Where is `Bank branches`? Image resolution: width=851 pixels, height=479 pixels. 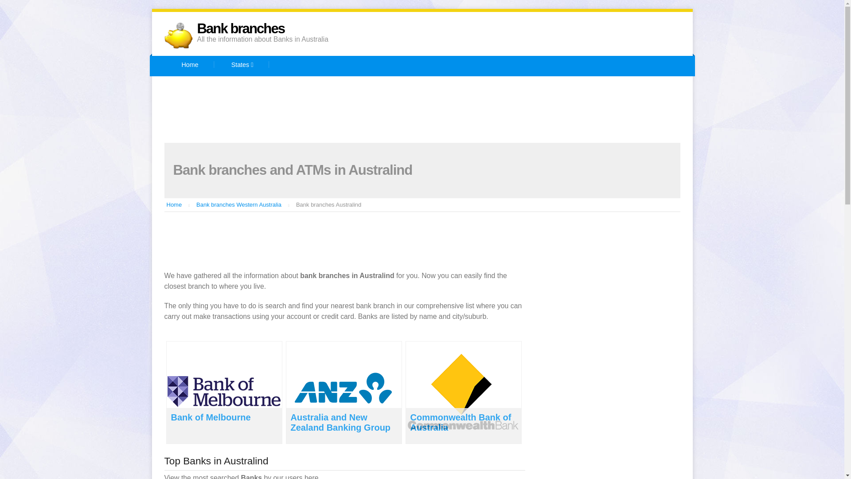
Bank branches is located at coordinates (240, 28).